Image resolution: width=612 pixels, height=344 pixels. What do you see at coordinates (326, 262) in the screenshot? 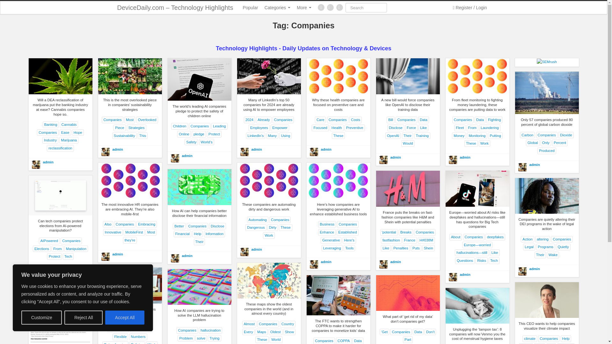
I see `Posts by admin` at bounding box center [326, 262].